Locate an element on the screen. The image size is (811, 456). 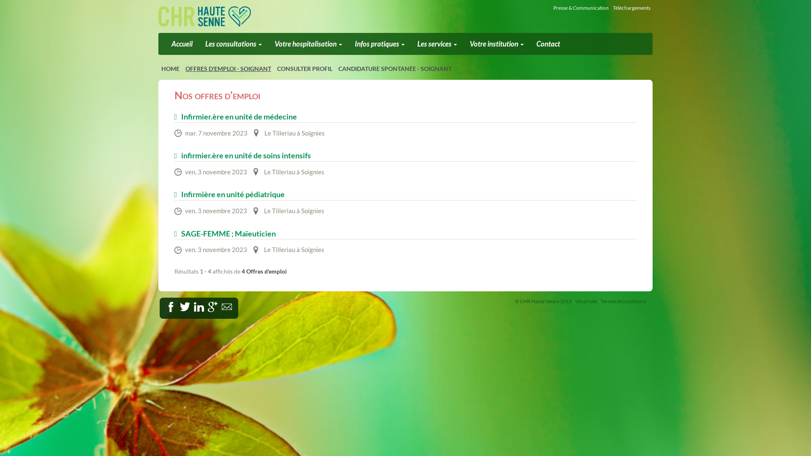
OFFRES D'EMPLOI - SOIGNANT is located at coordinates (228, 69).